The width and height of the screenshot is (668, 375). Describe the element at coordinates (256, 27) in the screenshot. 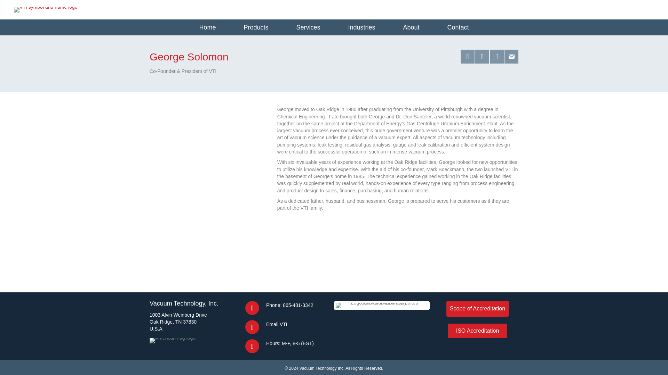

I see `Products` at that location.